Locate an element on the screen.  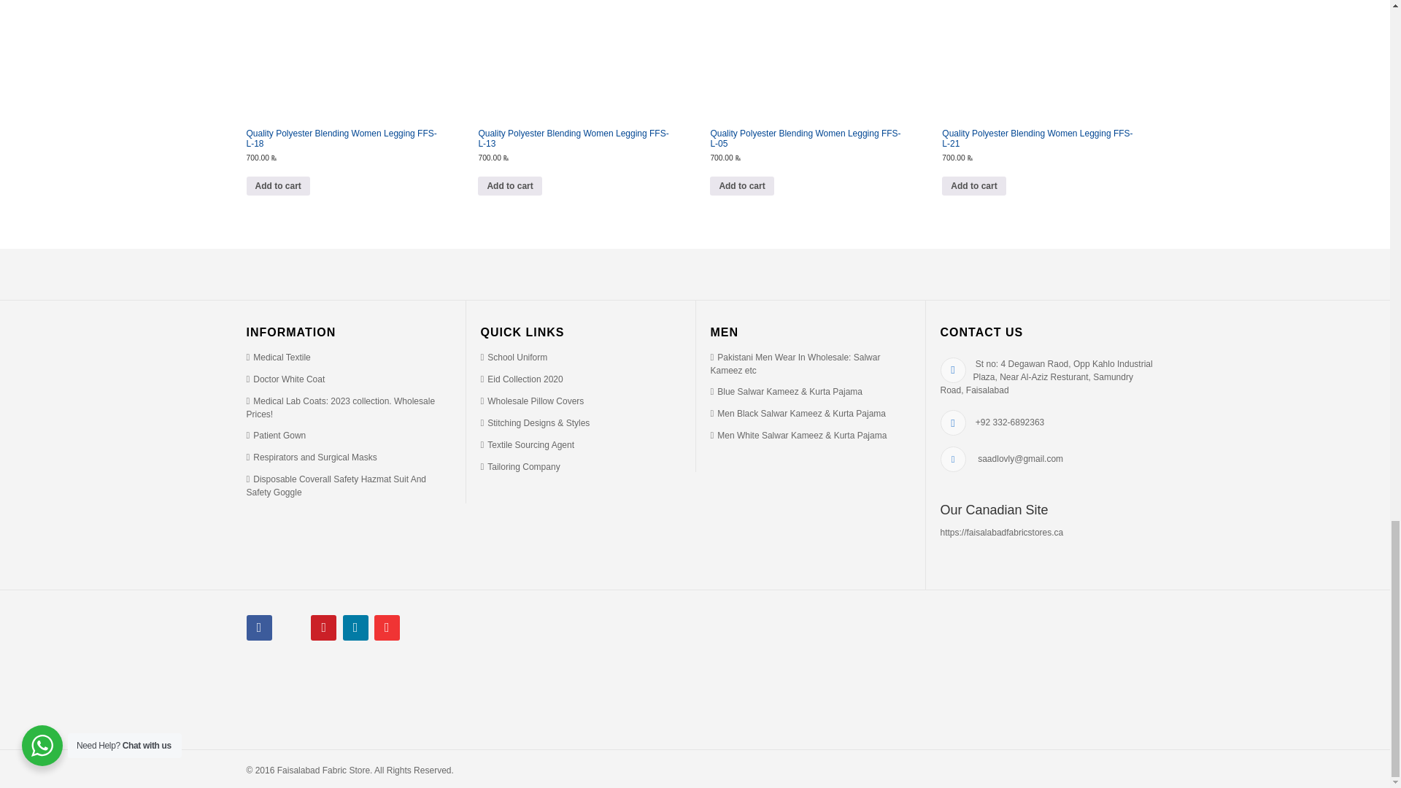
How to buy is located at coordinates (795, 363).